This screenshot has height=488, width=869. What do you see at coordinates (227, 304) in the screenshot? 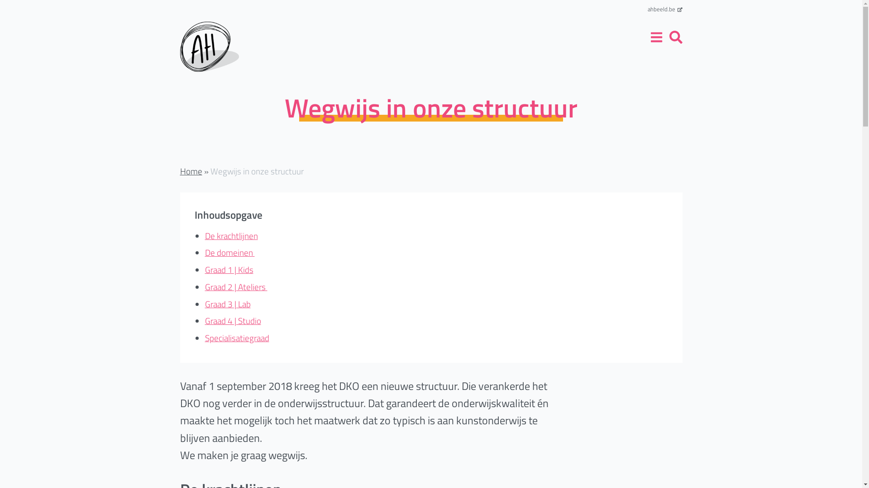
I see `Graad 3 | Lab` at bounding box center [227, 304].